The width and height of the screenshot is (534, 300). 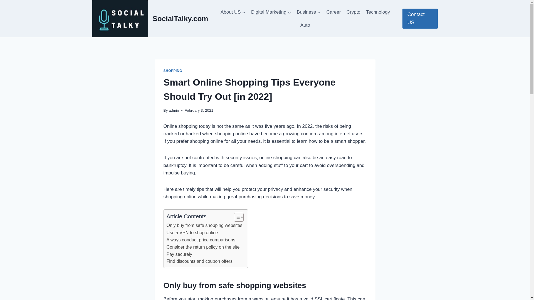 What do you see at coordinates (333, 12) in the screenshot?
I see `Career` at bounding box center [333, 12].